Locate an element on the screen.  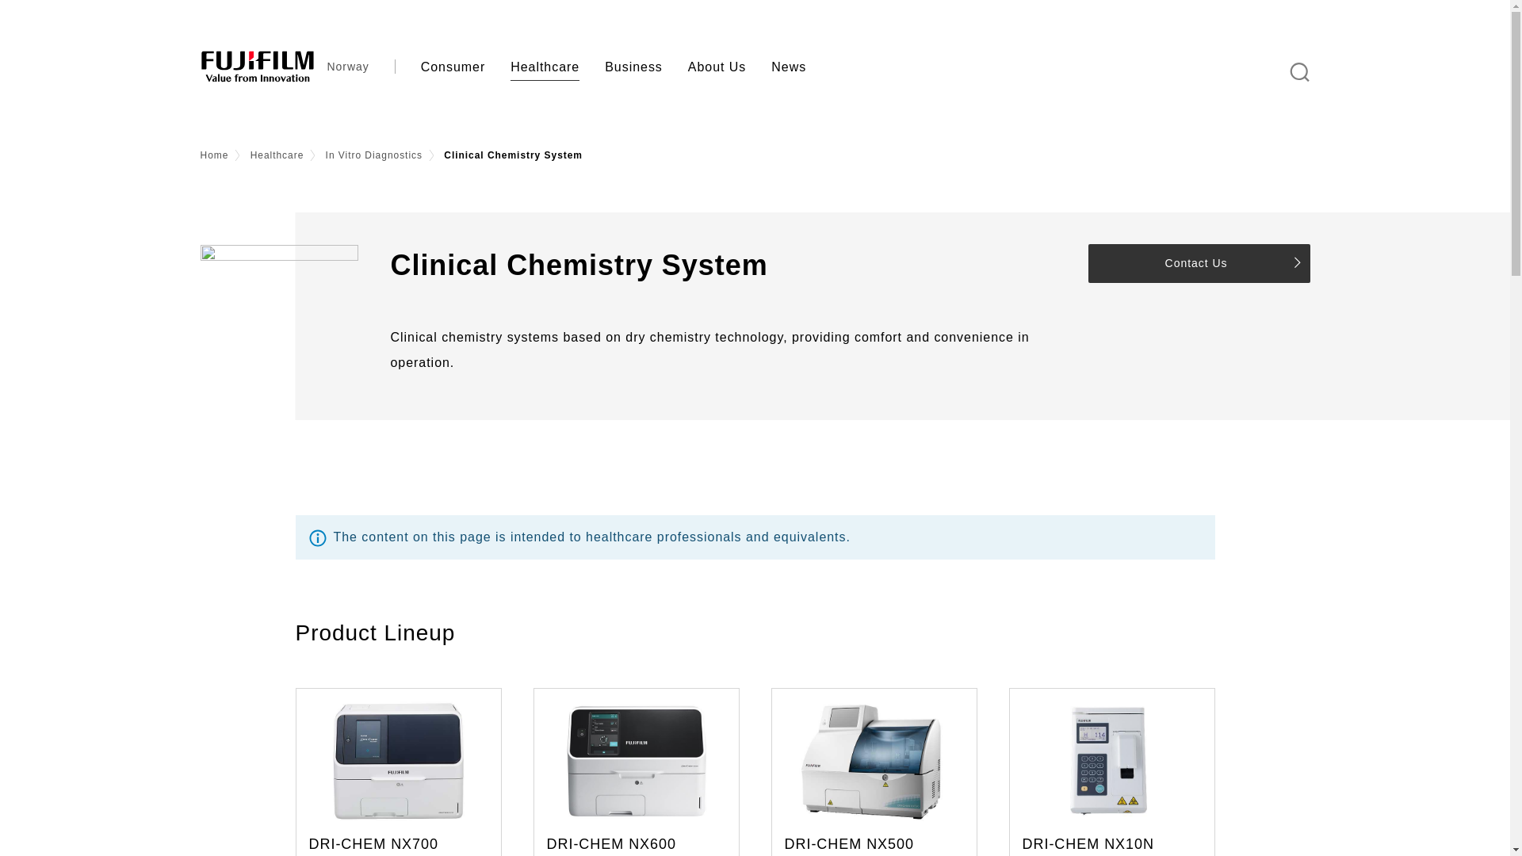
Business is located at coordinates (633, 67).